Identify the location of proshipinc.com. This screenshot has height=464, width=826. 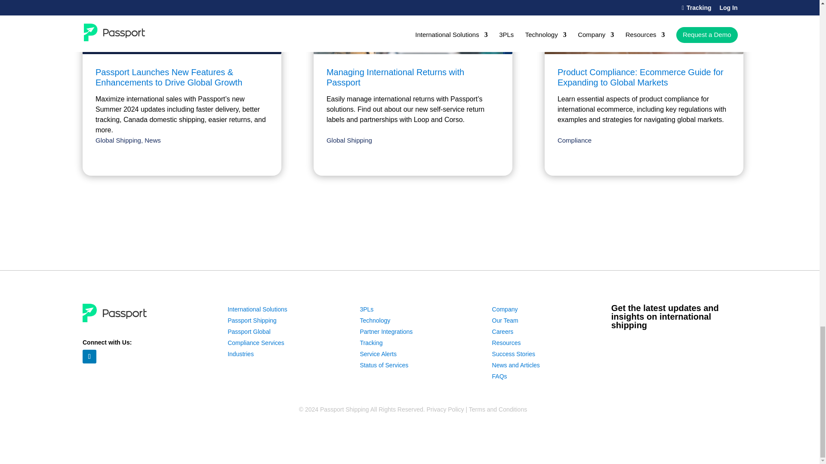
(287, 463).